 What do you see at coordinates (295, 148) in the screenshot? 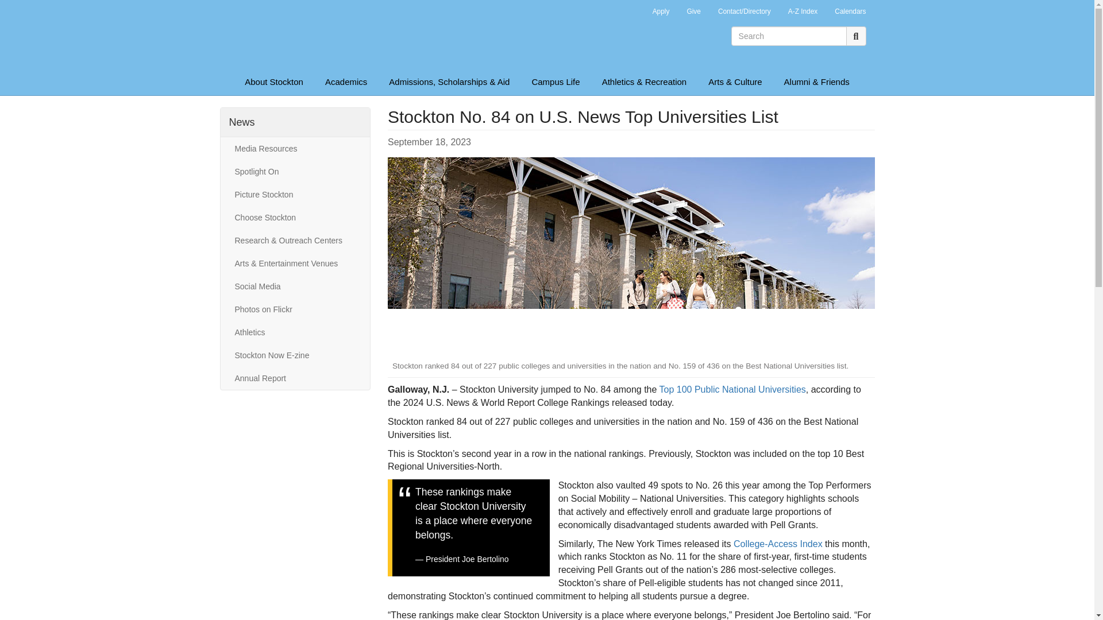
I see `Media Resources` at bounding box center [295, 148].